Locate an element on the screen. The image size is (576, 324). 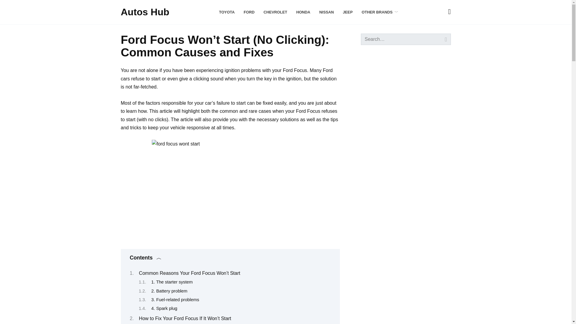
FORD is located at coordinates (249, 12).